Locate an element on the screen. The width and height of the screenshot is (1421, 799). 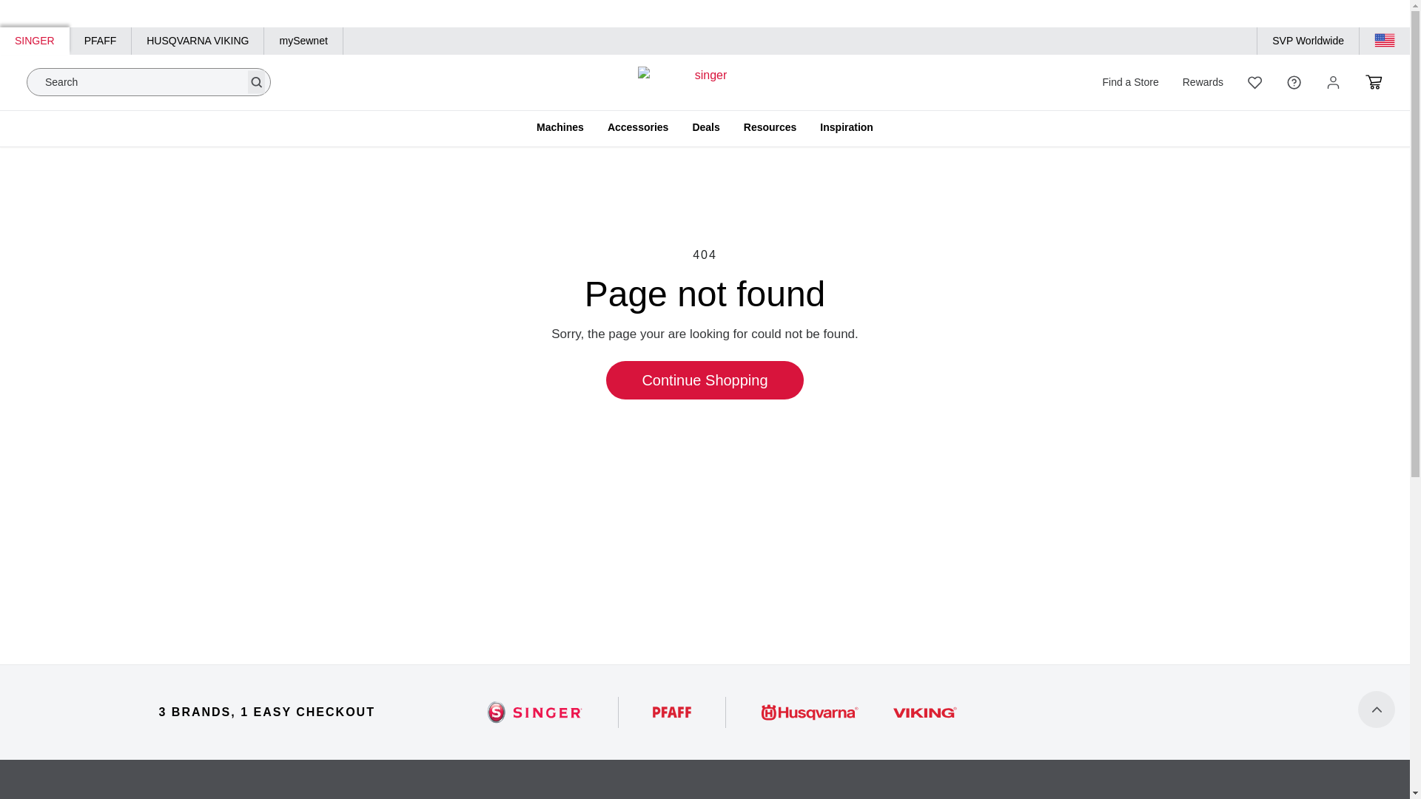
mySewnet is located at coordinates (303, 41).